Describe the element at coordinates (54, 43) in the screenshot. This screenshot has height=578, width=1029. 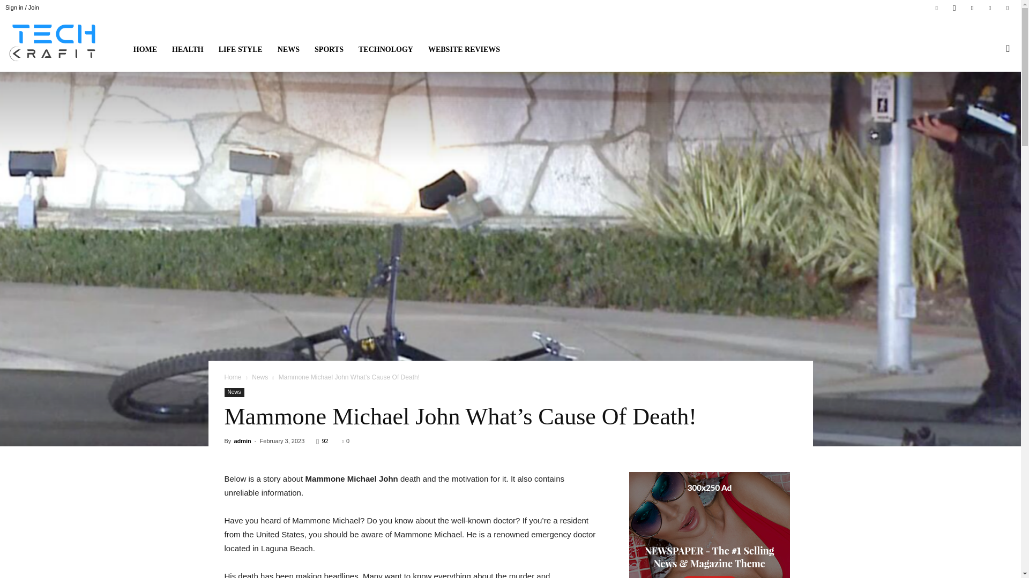
I see `Tech Krafit` at that location.